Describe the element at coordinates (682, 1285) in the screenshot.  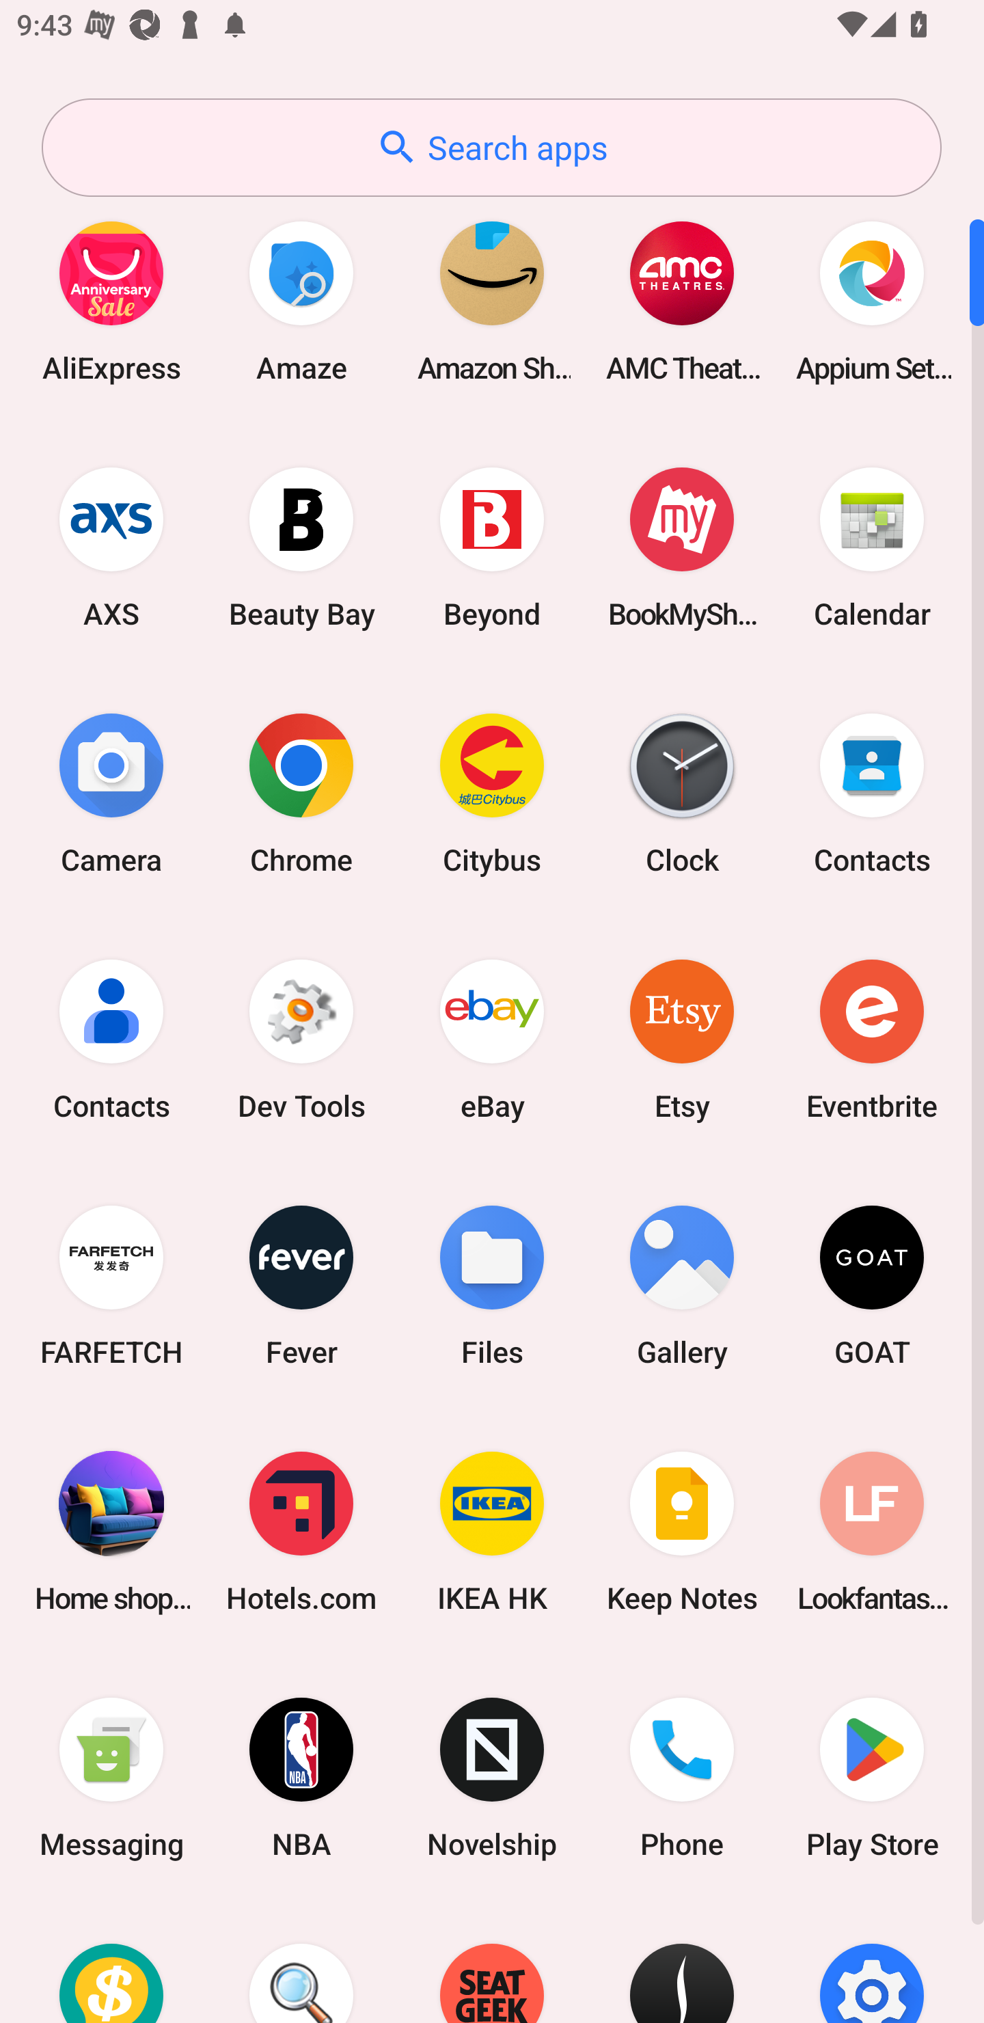
I see `Gallery` at that location.